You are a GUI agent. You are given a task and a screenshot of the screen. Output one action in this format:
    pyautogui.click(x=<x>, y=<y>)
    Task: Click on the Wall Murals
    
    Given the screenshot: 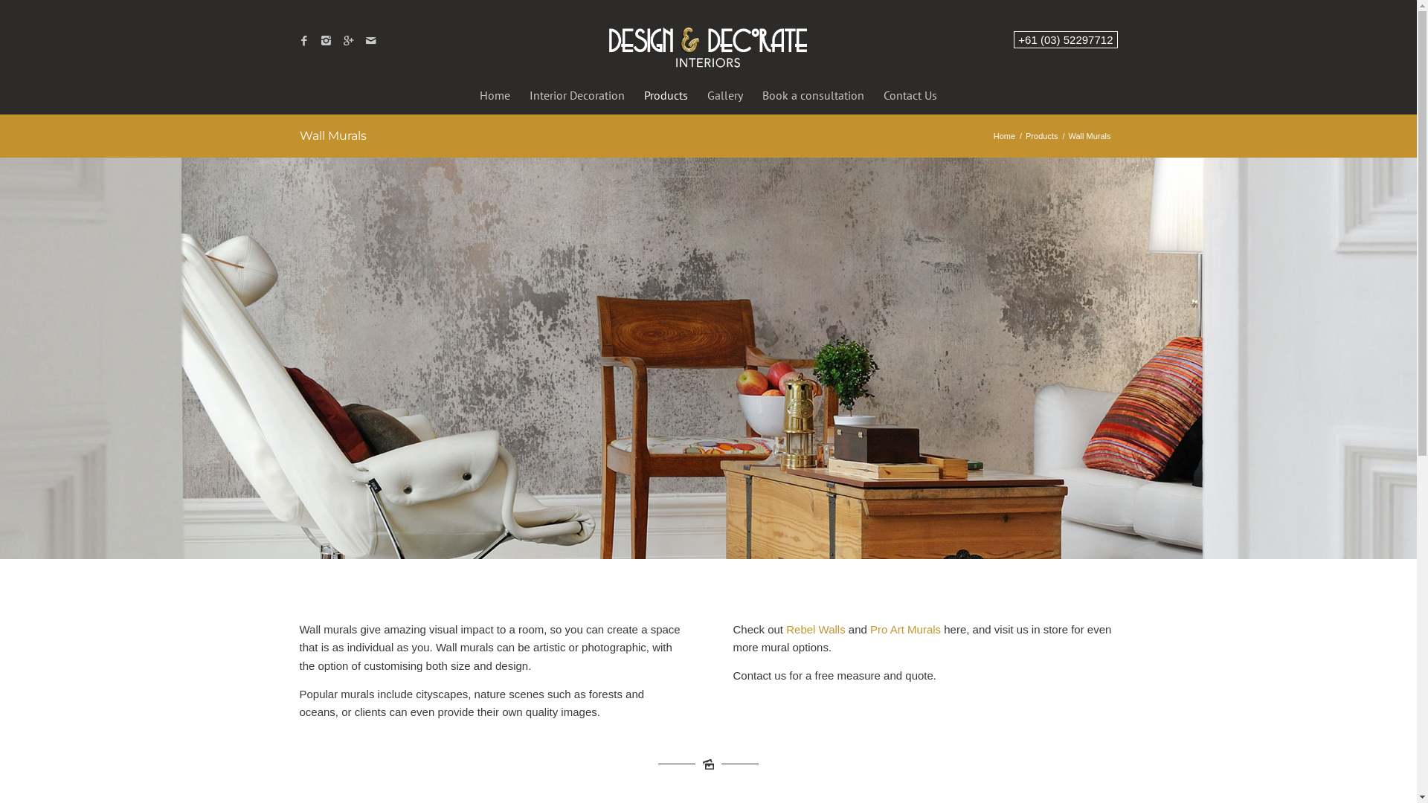 What is the action you would take?
    pyautogui.click(x=332, y=135)
    